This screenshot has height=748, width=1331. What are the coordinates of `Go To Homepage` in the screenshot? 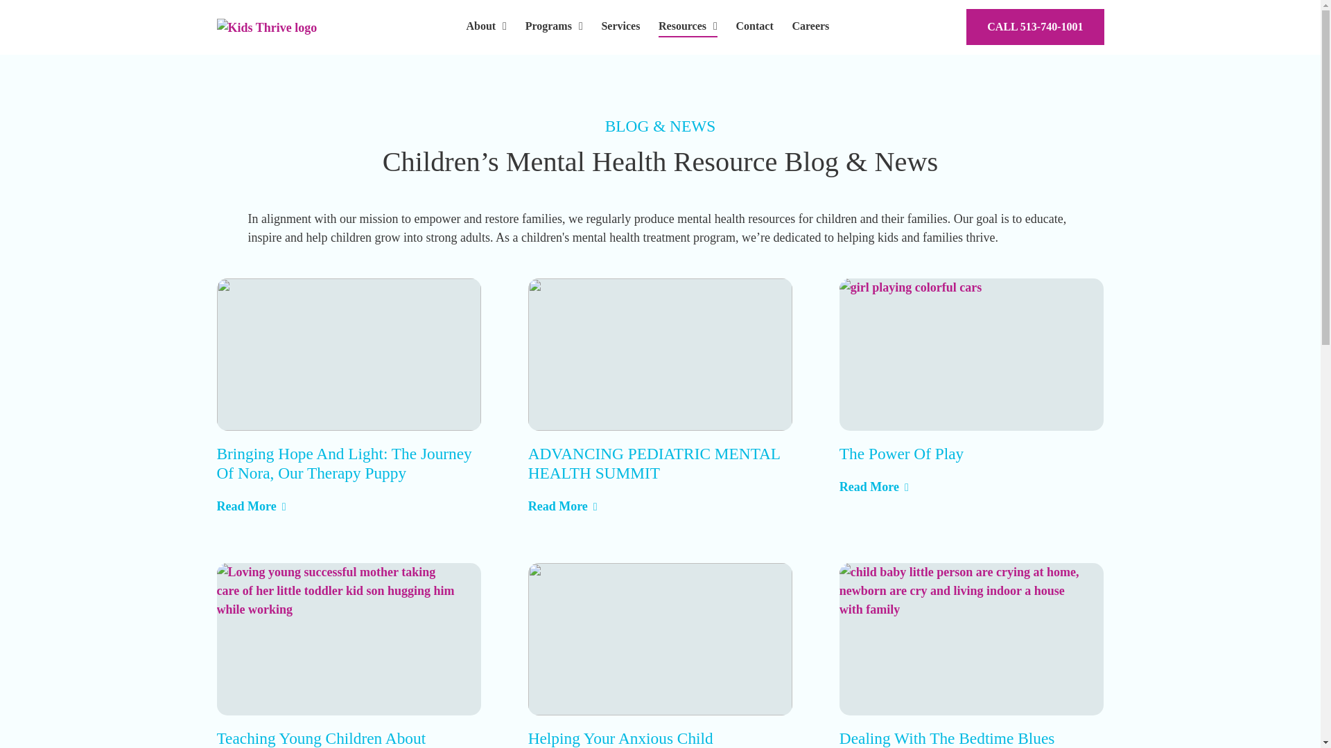 It's located at (272, 26).